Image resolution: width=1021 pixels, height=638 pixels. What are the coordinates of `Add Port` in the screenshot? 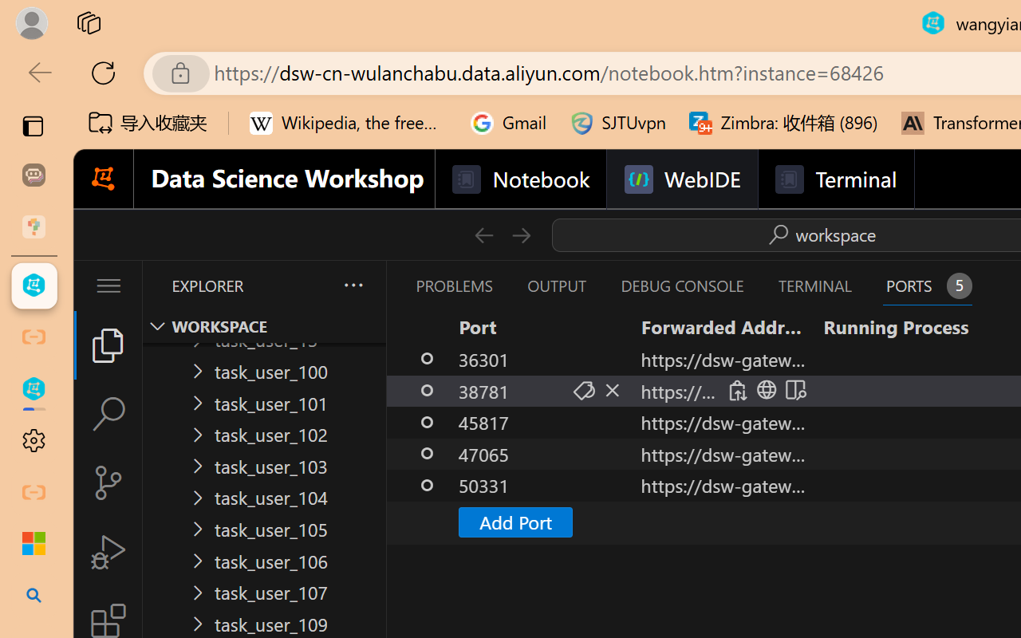 It's located at (515, 522).